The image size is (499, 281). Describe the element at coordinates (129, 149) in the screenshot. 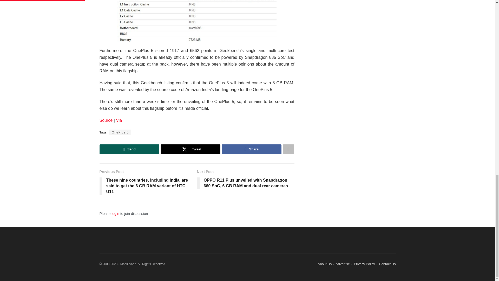

I see `Send` at that location.